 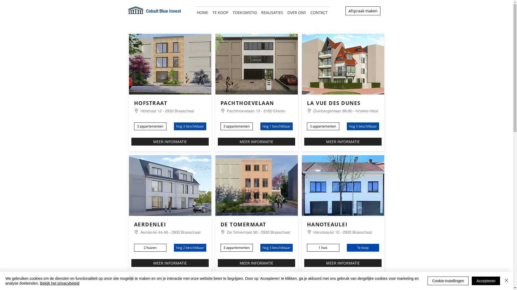 I want to click on Bekijk het privacybeleid, so click(x=60, y=283).